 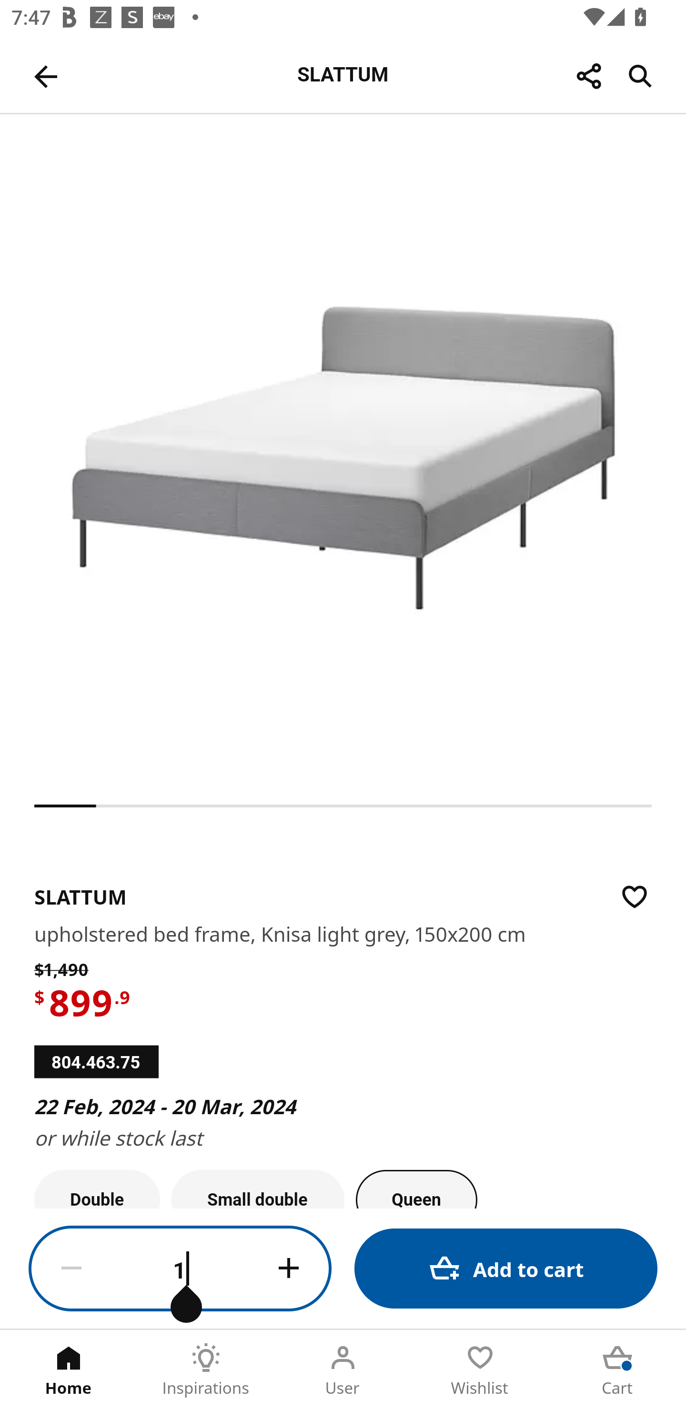 What do you see at coordinates (506, 1268) in the screenshot?
I see `Add to cart` at bounding box center [506, 1268].